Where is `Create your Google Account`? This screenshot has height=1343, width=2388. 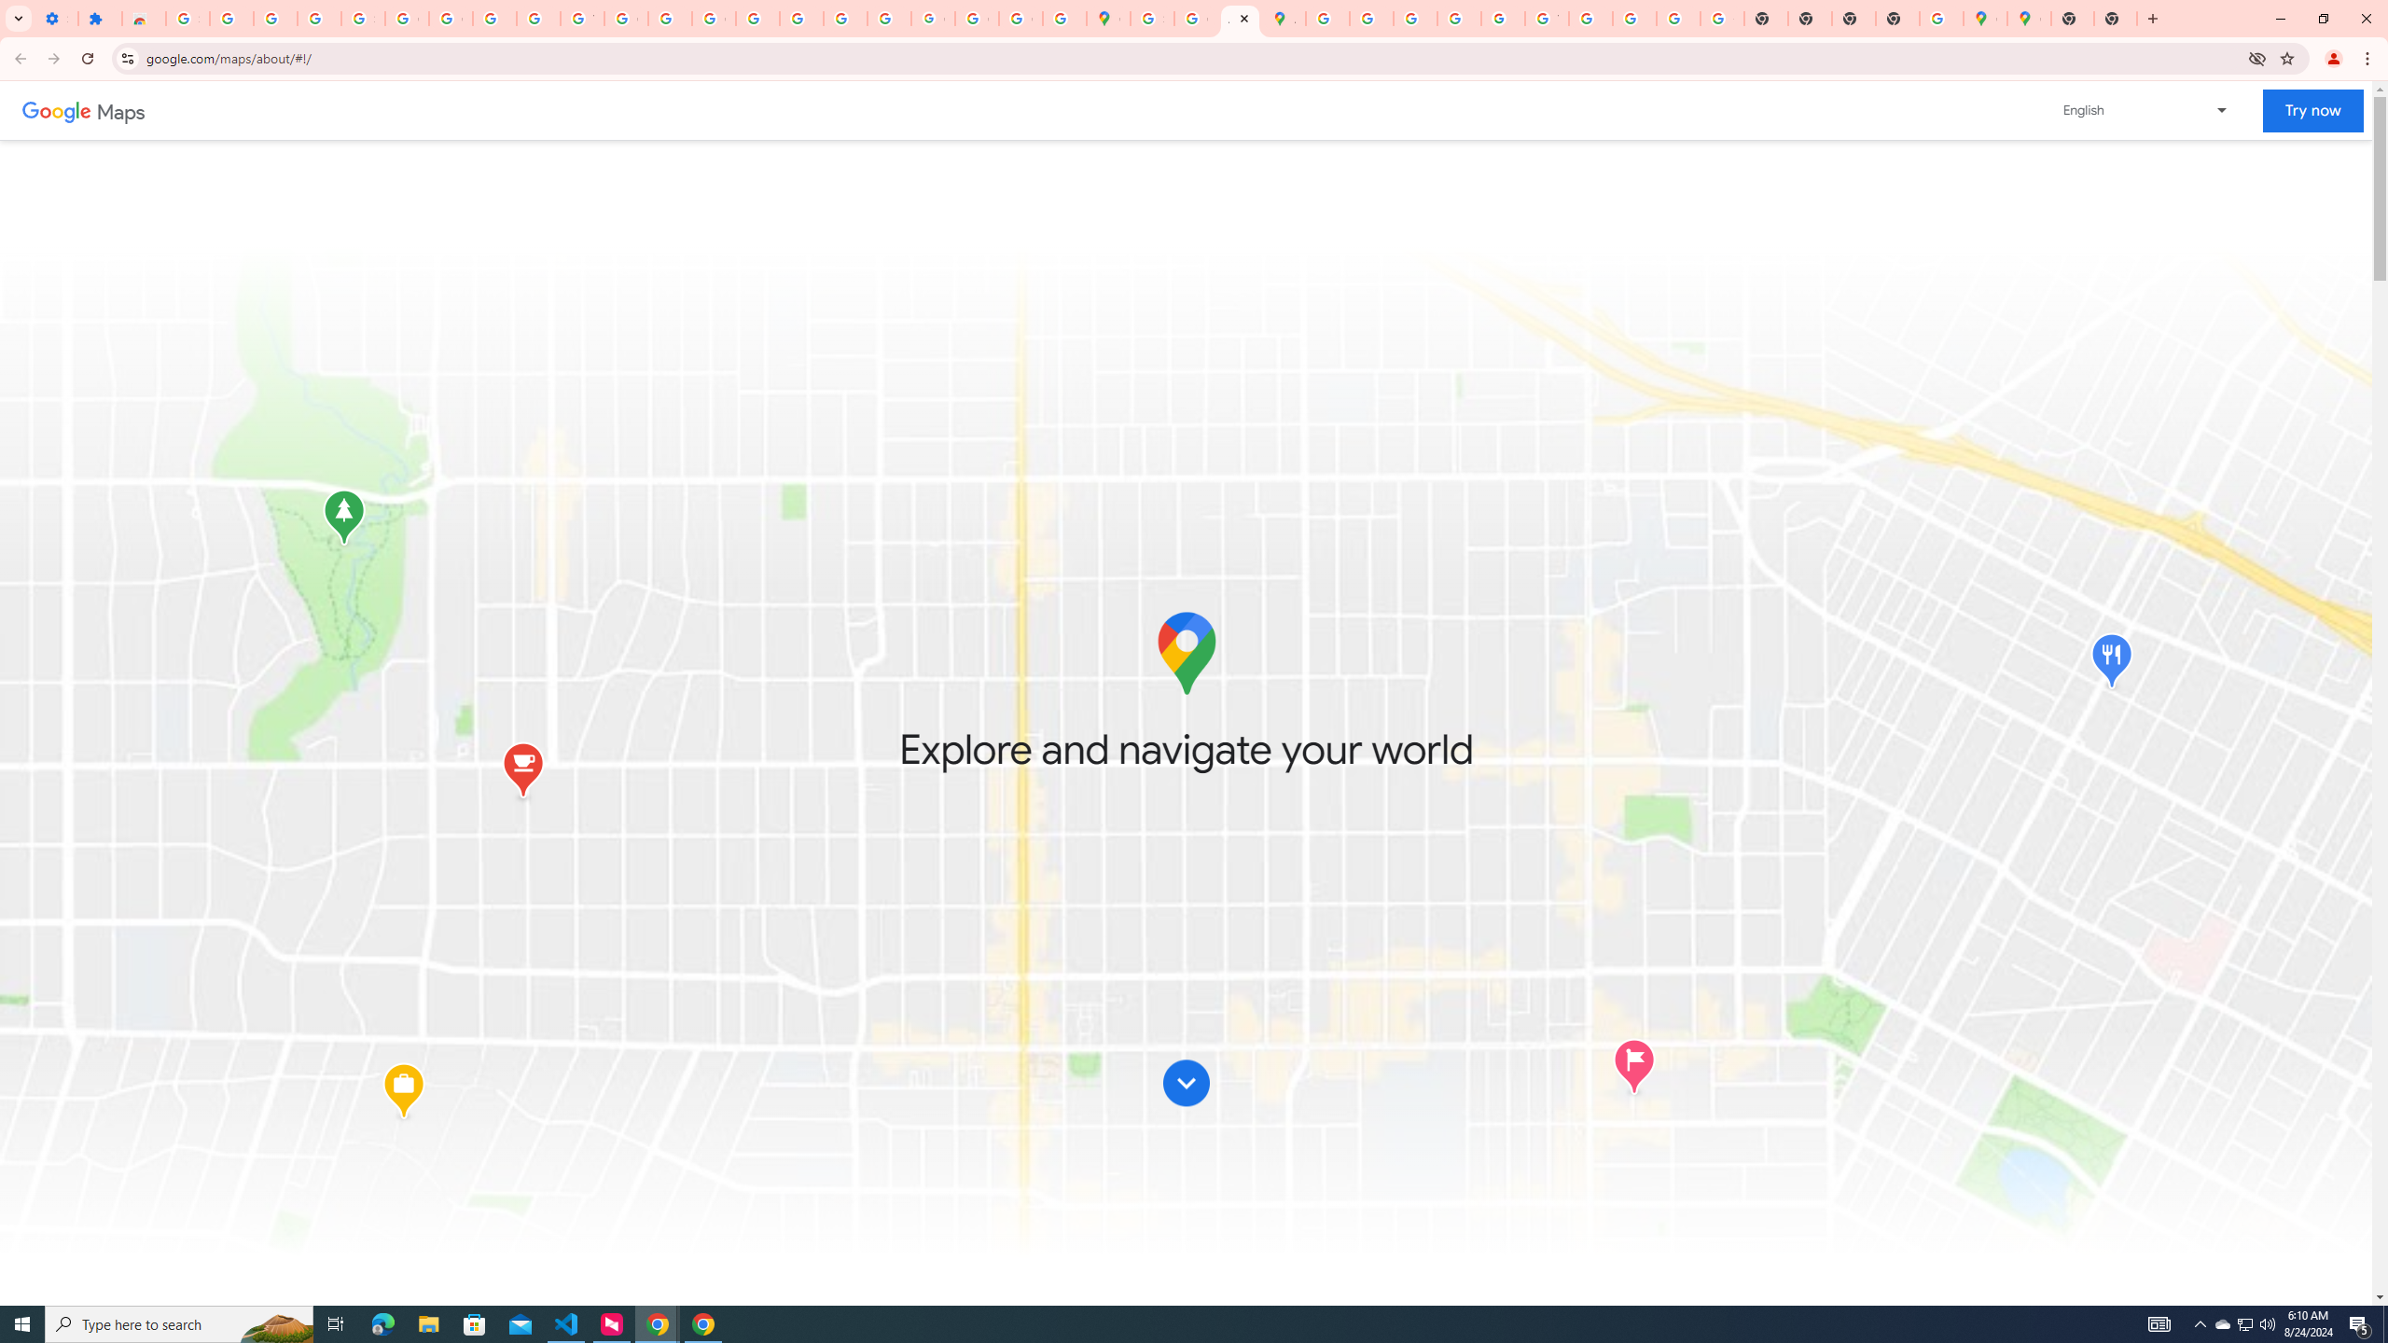 Create your Google Account is located at coordinates (1196, 19).